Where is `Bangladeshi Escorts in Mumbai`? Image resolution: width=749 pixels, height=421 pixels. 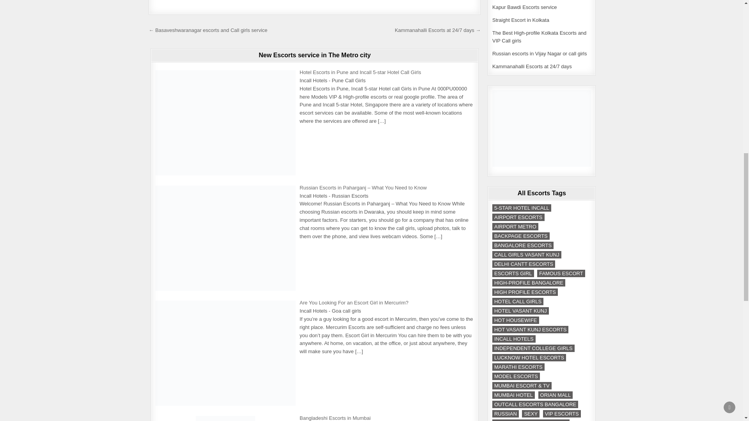
Bangladeshi Escorts in Mumbai is located at coordinates (335, 418).